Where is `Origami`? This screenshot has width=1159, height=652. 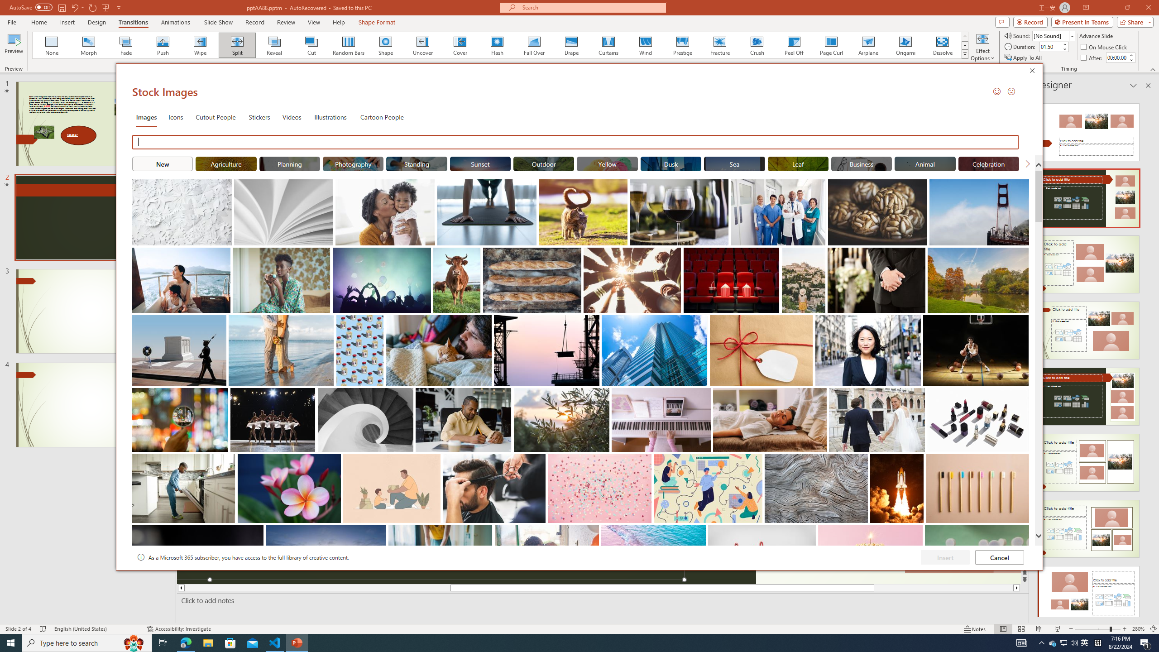
Origami is located at coordinates (905, 45).